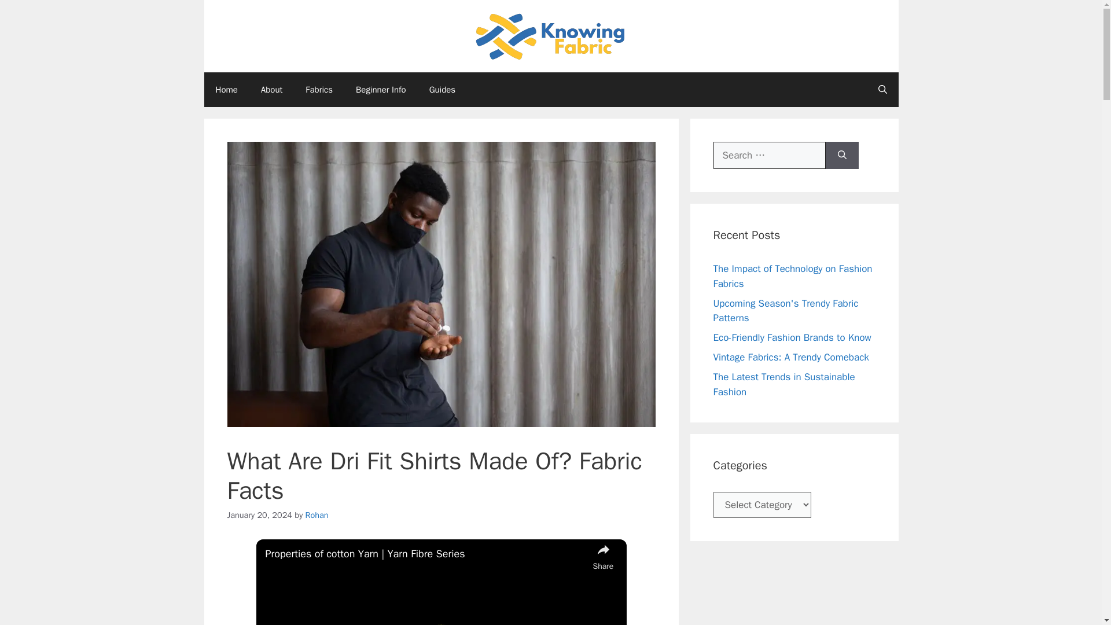 This screenshot has height=625, width=1111. I want to click on Upcoming Season's Trendy Fabric Patterns, so click(785, 311).